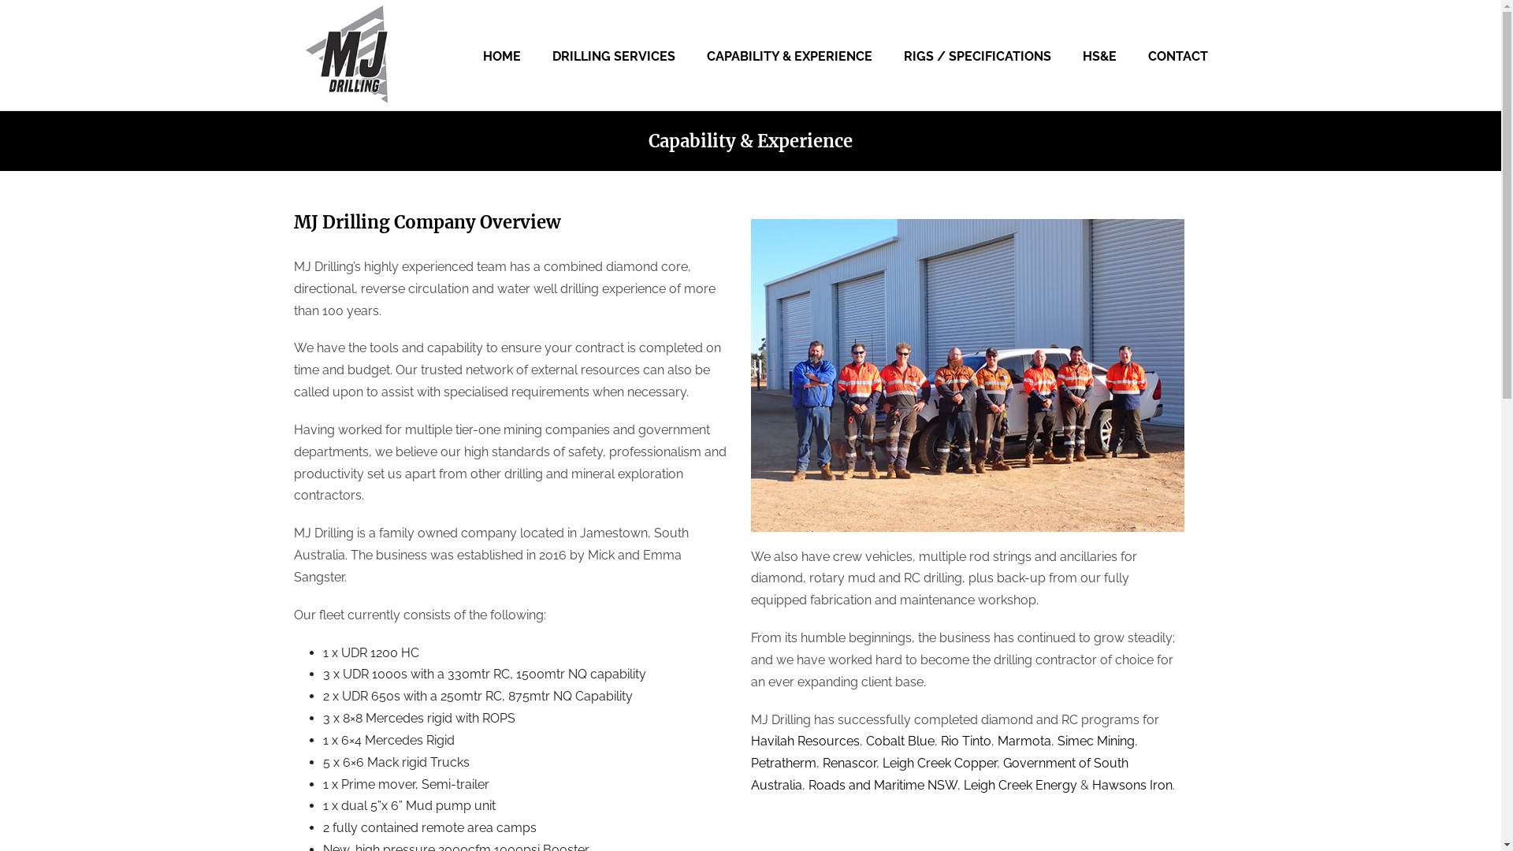 The image size is (1513, 851). Describe the element at coordinates (1100, 55) in the screenshot. I see `HS&E` at that location.